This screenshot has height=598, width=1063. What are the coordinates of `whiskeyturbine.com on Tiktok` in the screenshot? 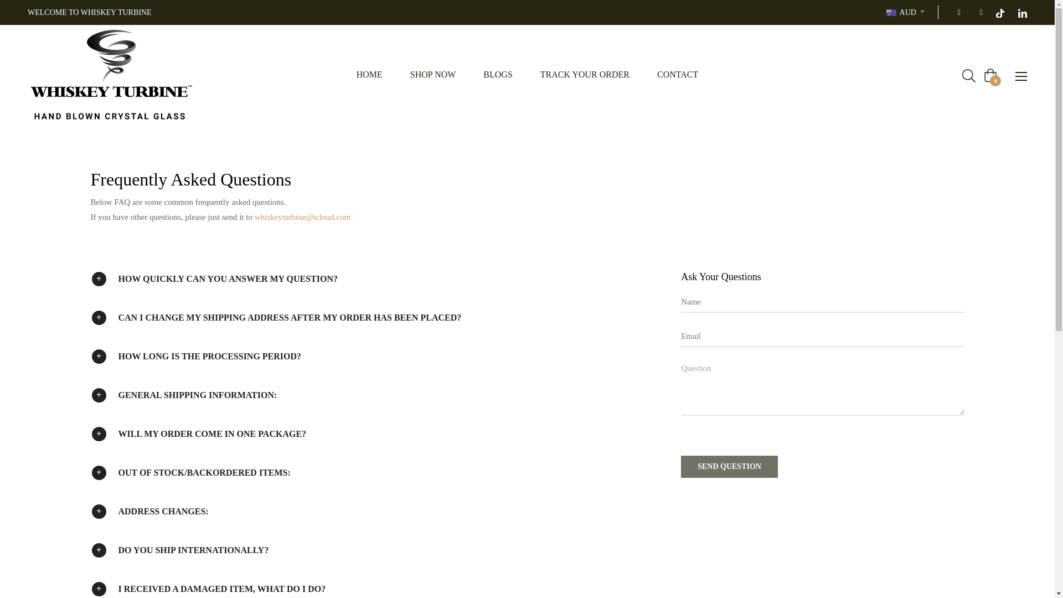 It's located at (1000, 12).